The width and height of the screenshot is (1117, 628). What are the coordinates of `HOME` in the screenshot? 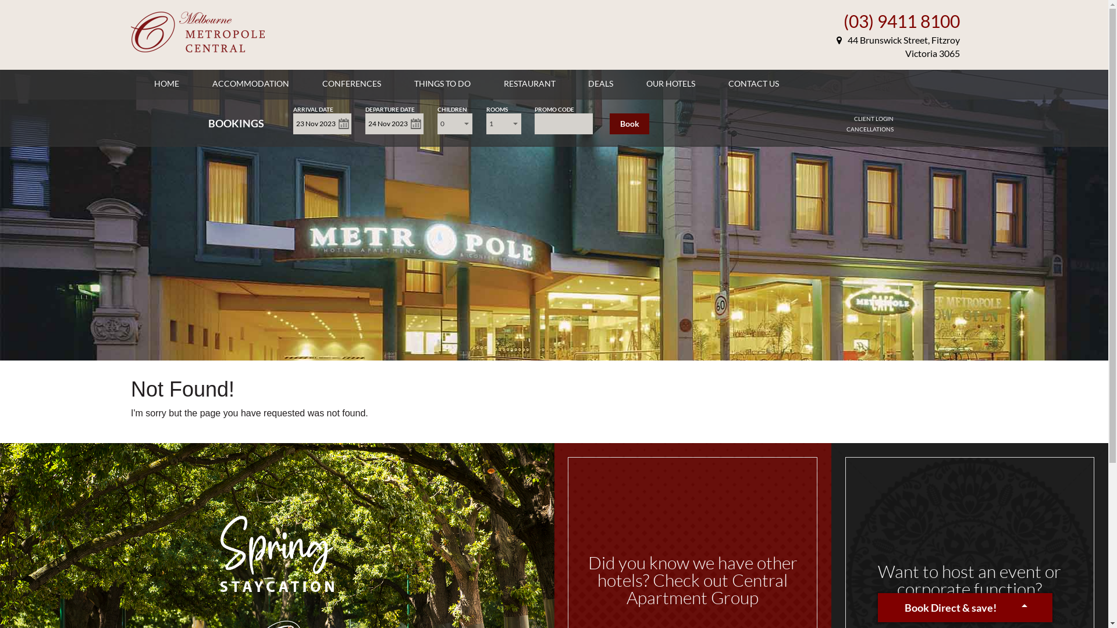 It's located at (166, 84).